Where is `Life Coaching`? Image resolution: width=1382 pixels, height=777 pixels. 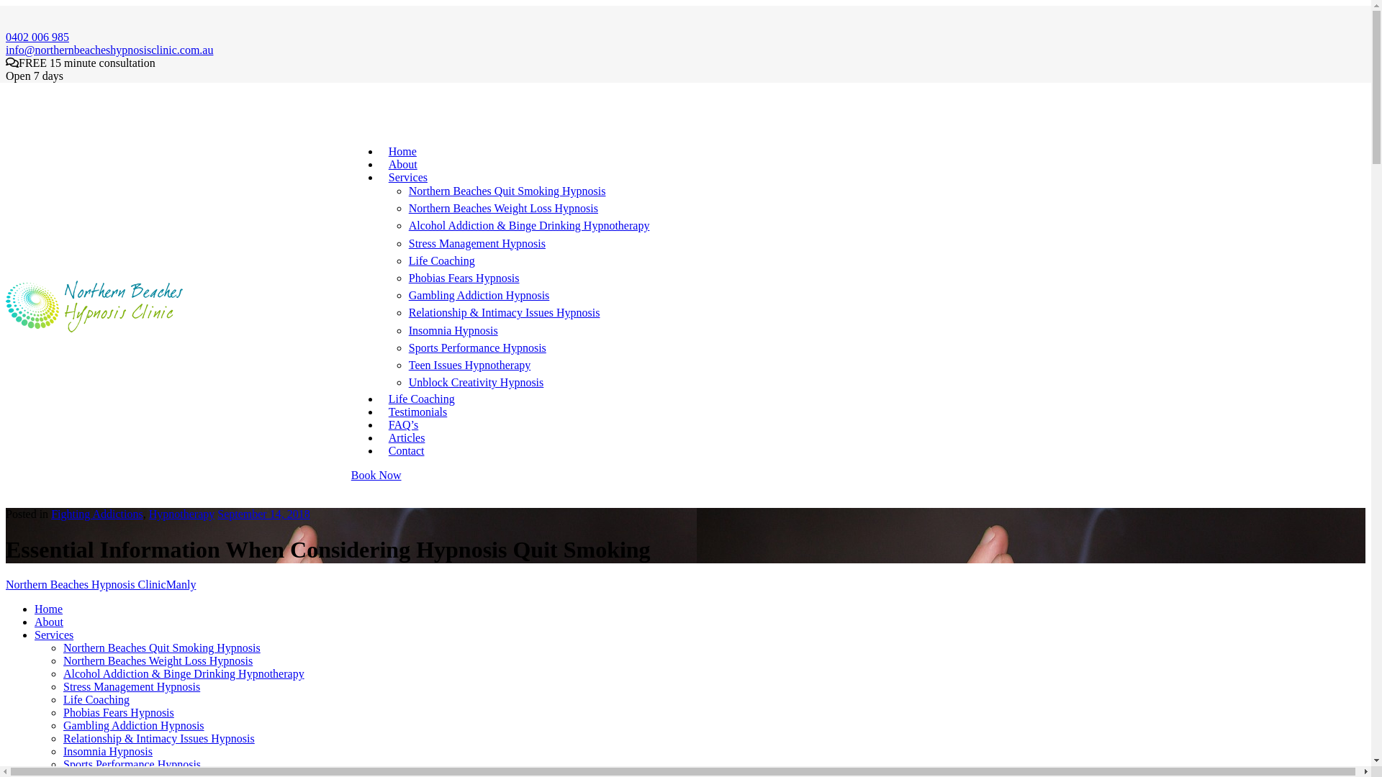
Life Coaching is located at coordinates (442, 260).